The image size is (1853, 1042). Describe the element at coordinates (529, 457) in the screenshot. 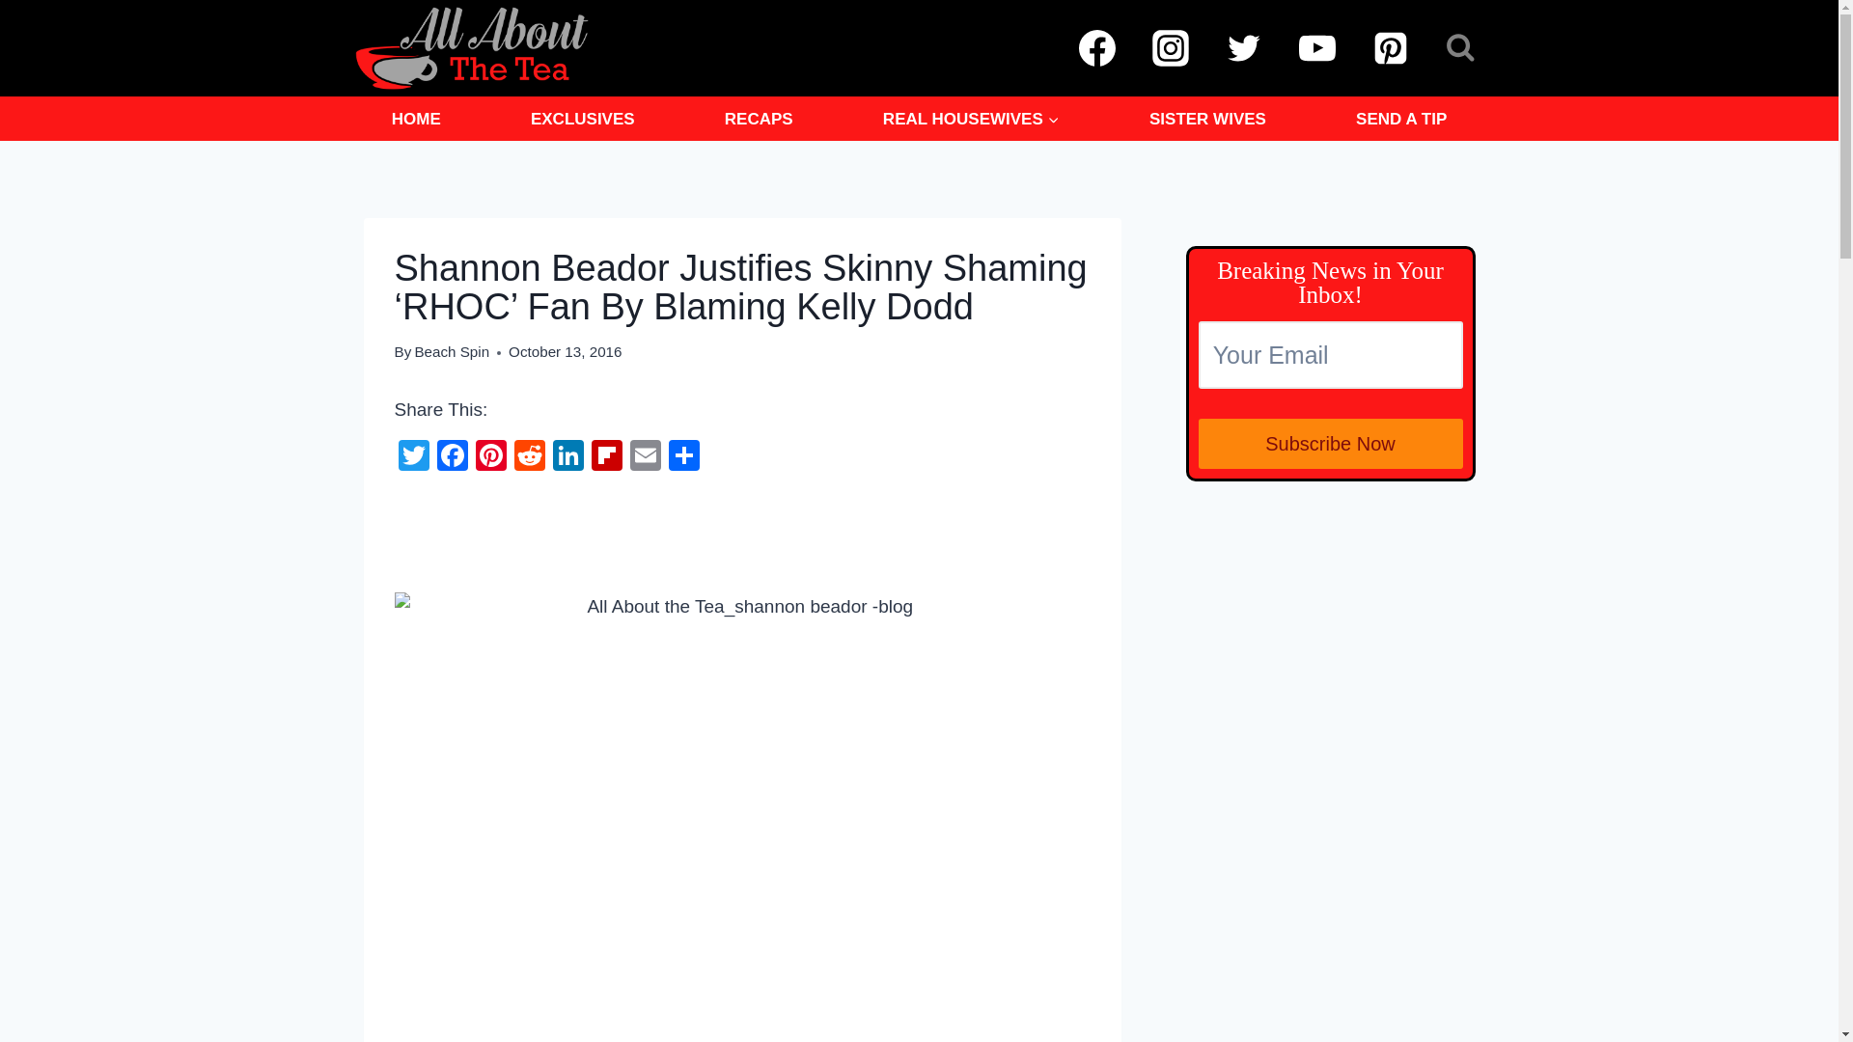

I see `Reddit` at that location.